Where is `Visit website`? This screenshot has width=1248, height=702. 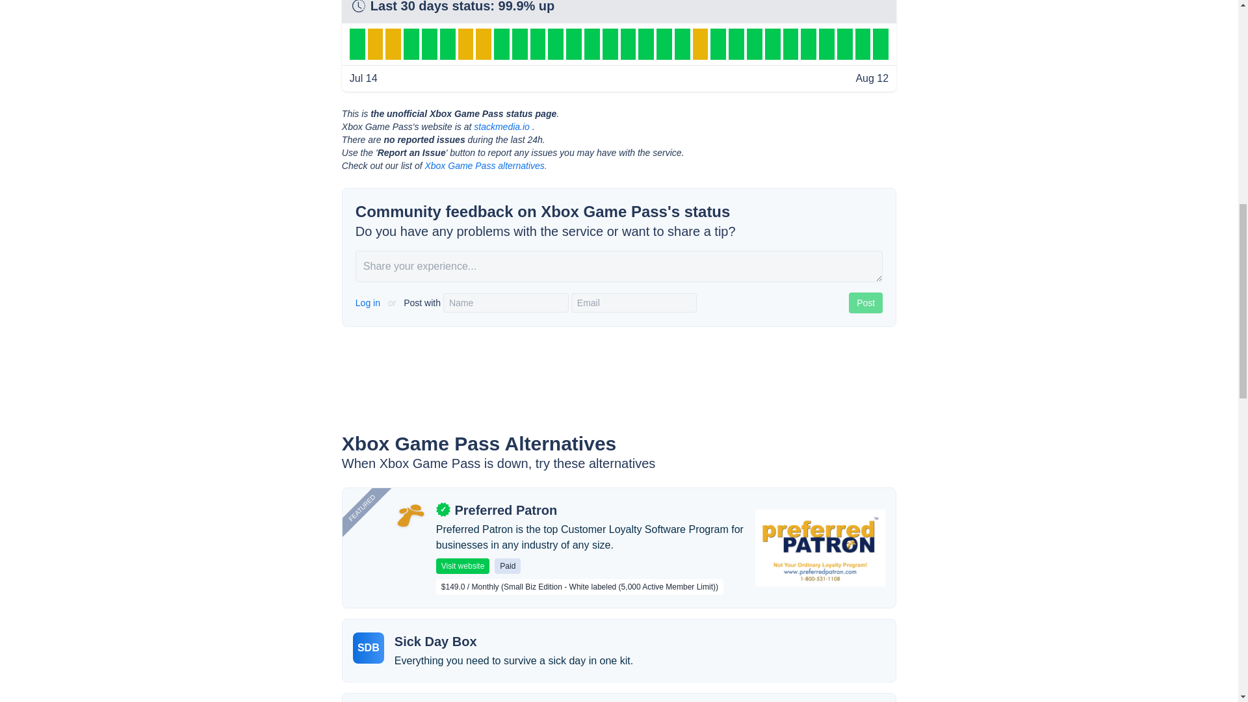 Visit website is located at coordinates (462, 565).